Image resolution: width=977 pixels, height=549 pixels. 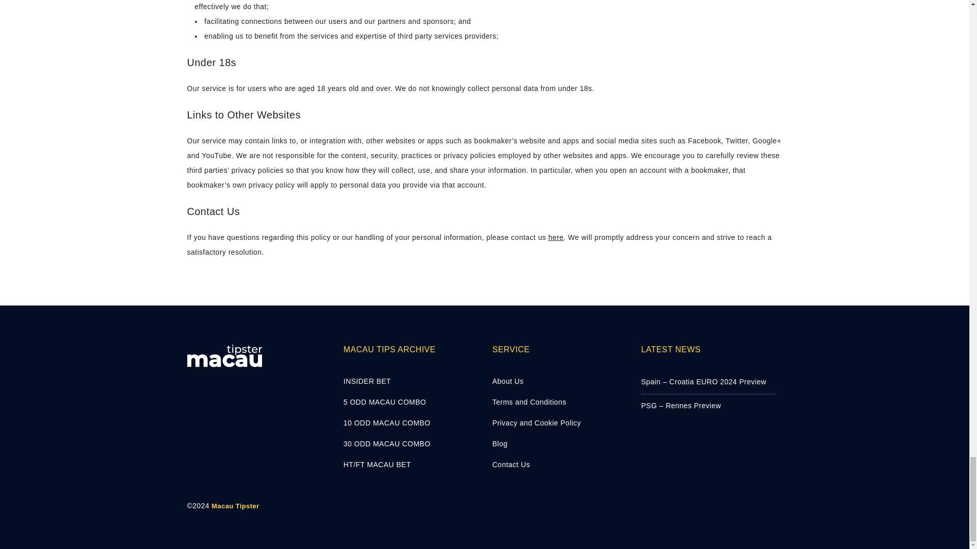 What do you see at coordinates (410, 381) in the screenshot?
I see `INSIDER BET` at bounding box center [410, 381].